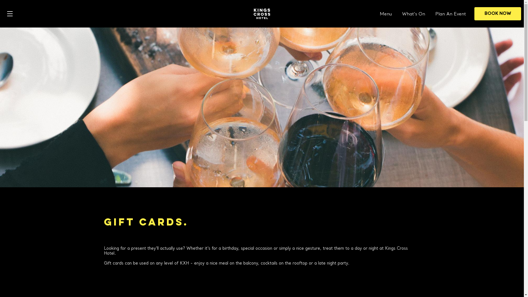 The image size is (528, 297). Describe the element at coordinates (498, 14) in the screenshot. I see `BOOK NOW` at that location.